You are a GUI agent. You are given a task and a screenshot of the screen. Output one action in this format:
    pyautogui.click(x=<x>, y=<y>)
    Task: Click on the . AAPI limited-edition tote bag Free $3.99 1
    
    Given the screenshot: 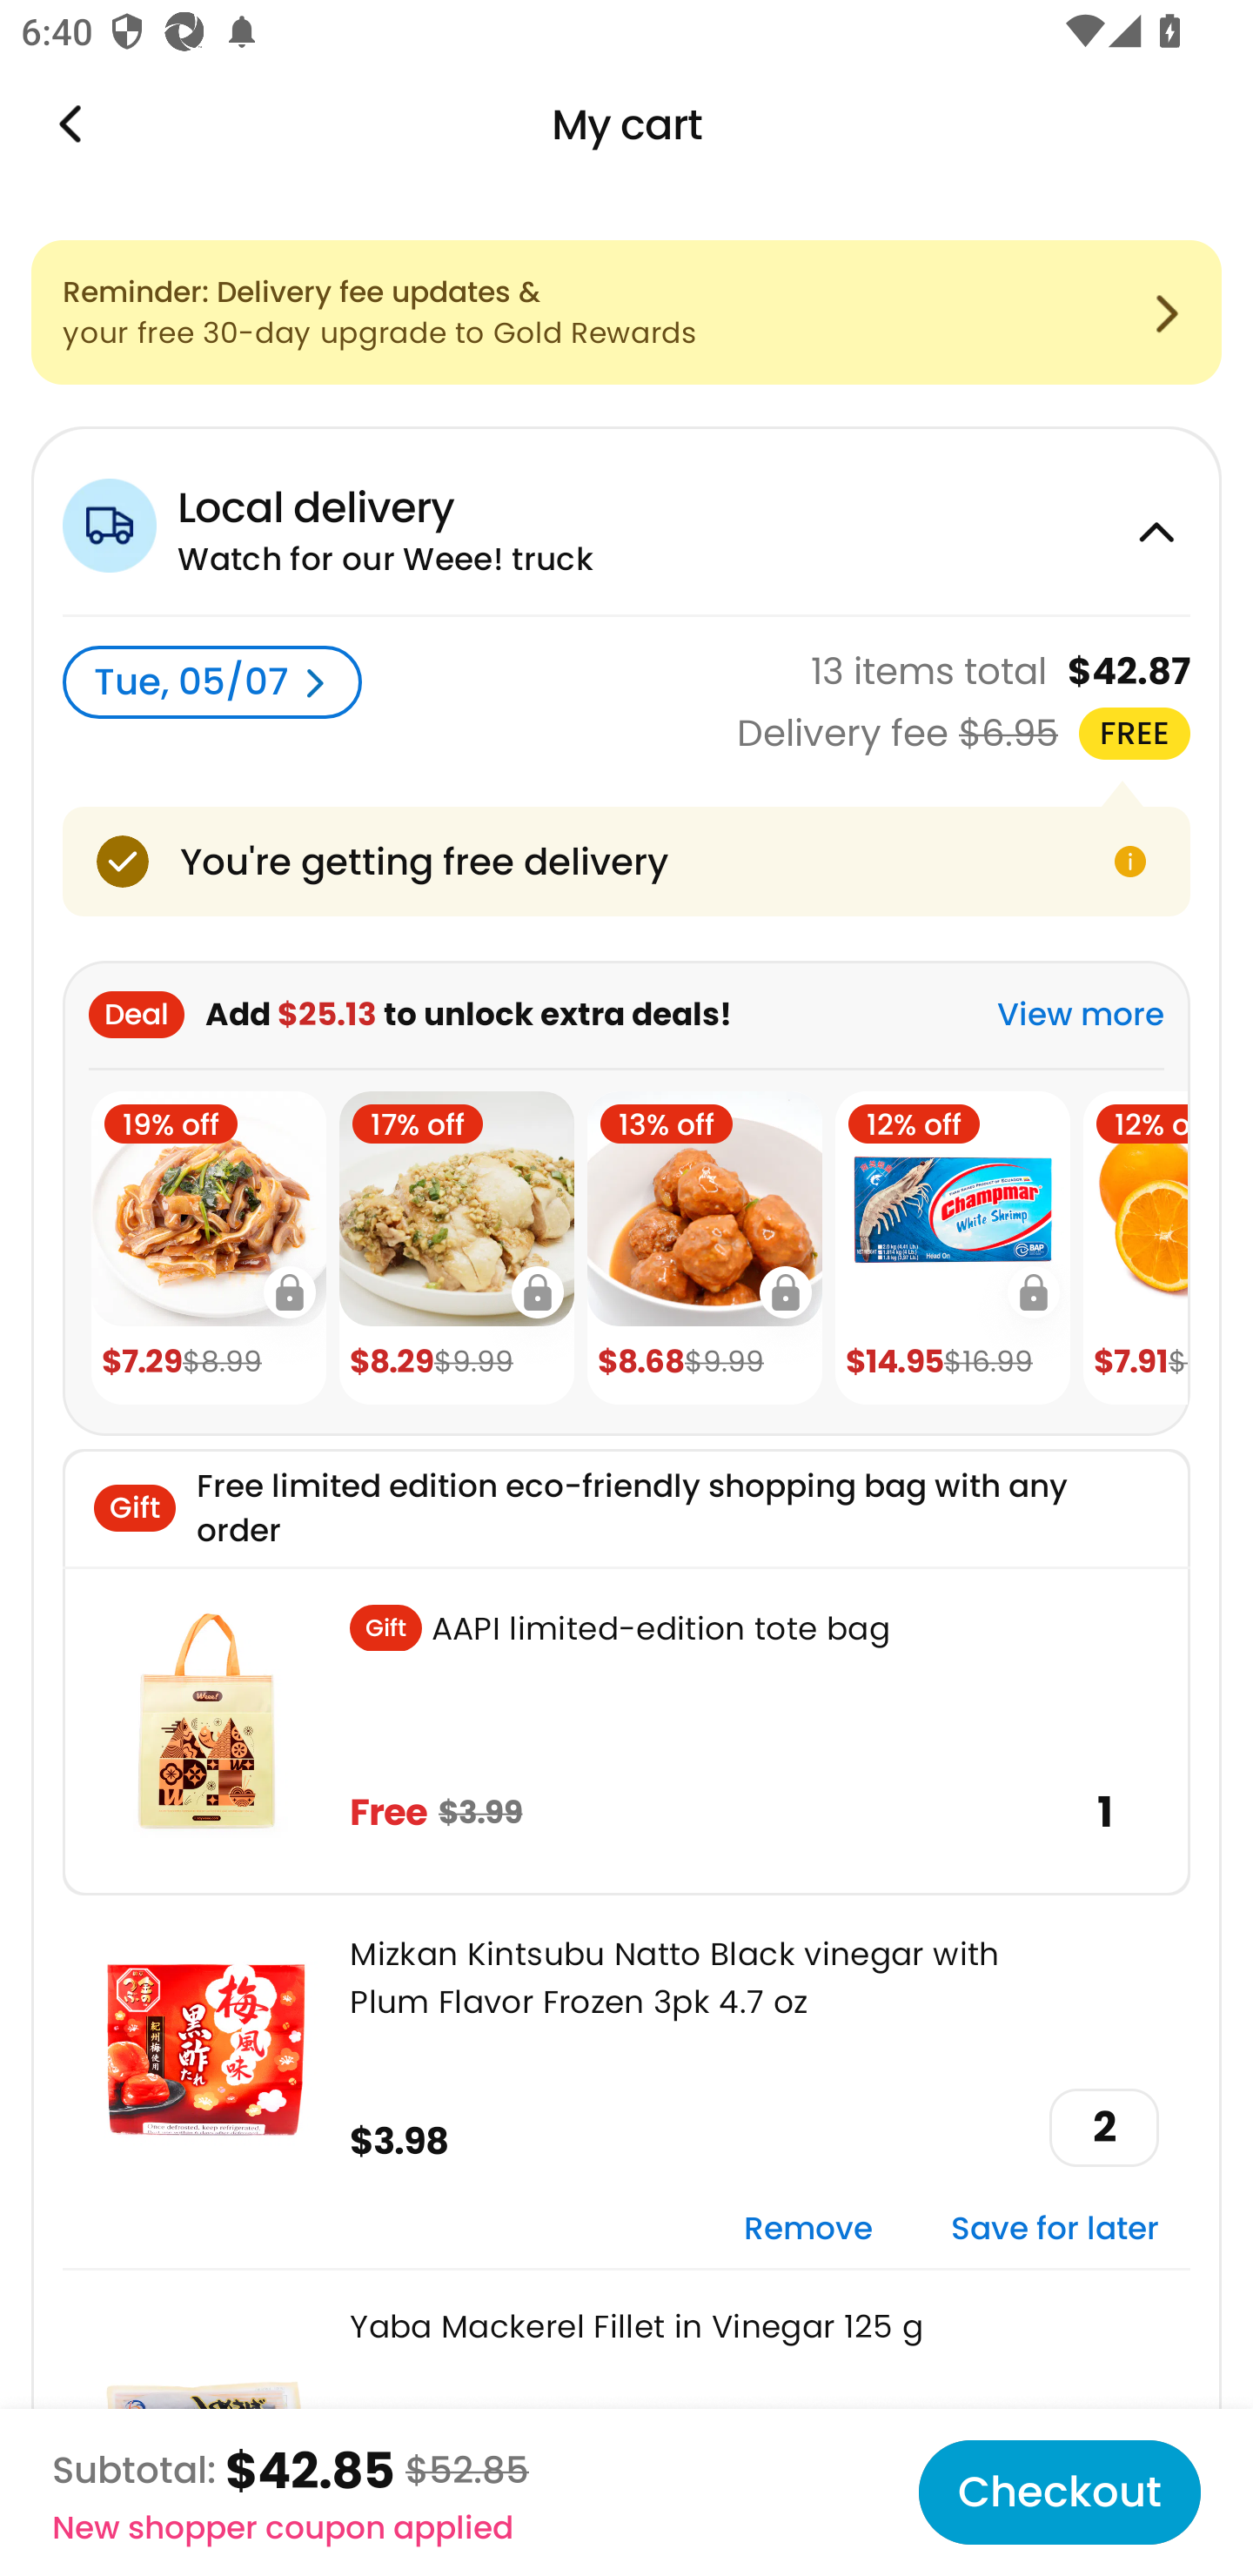 What is the action you would take?
    pyautogui.click(x=626, y=1730)
    